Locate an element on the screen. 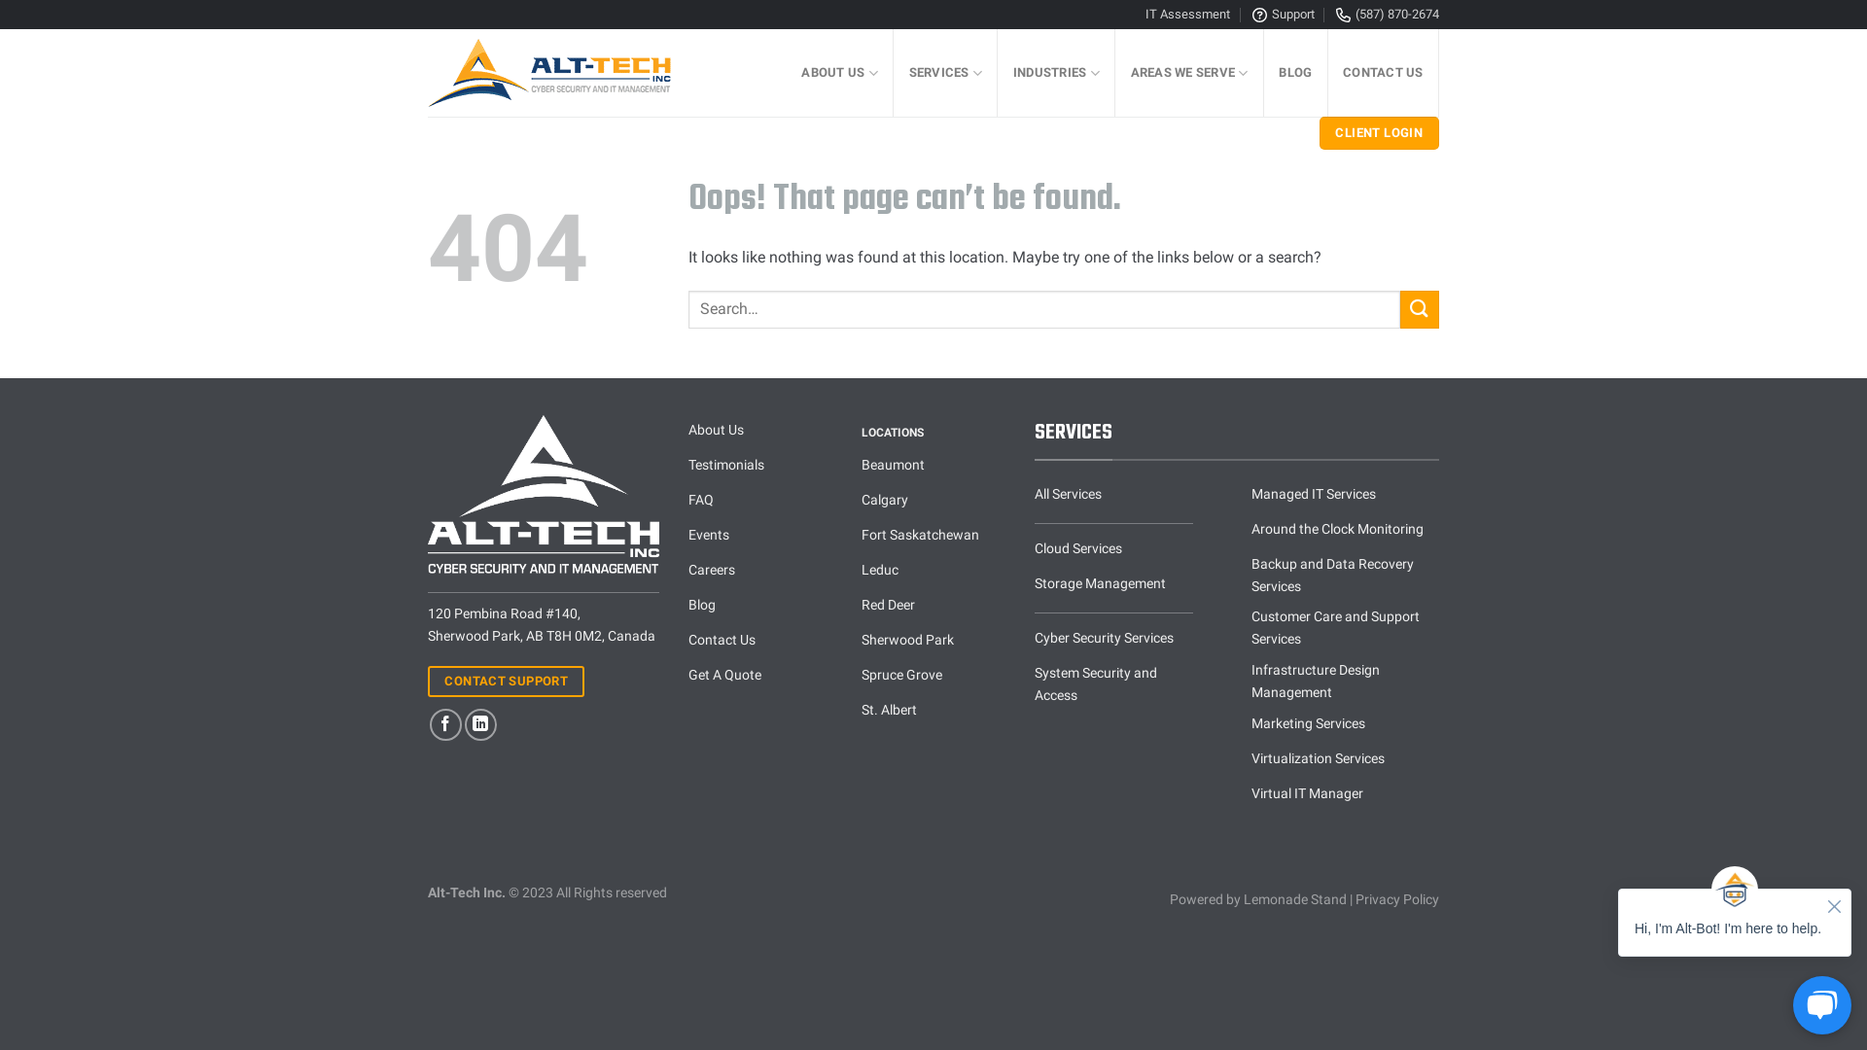 The width and height of the screenshot is (1867, 1050). Lemonade Stand is located at coordinates (1295, 900).